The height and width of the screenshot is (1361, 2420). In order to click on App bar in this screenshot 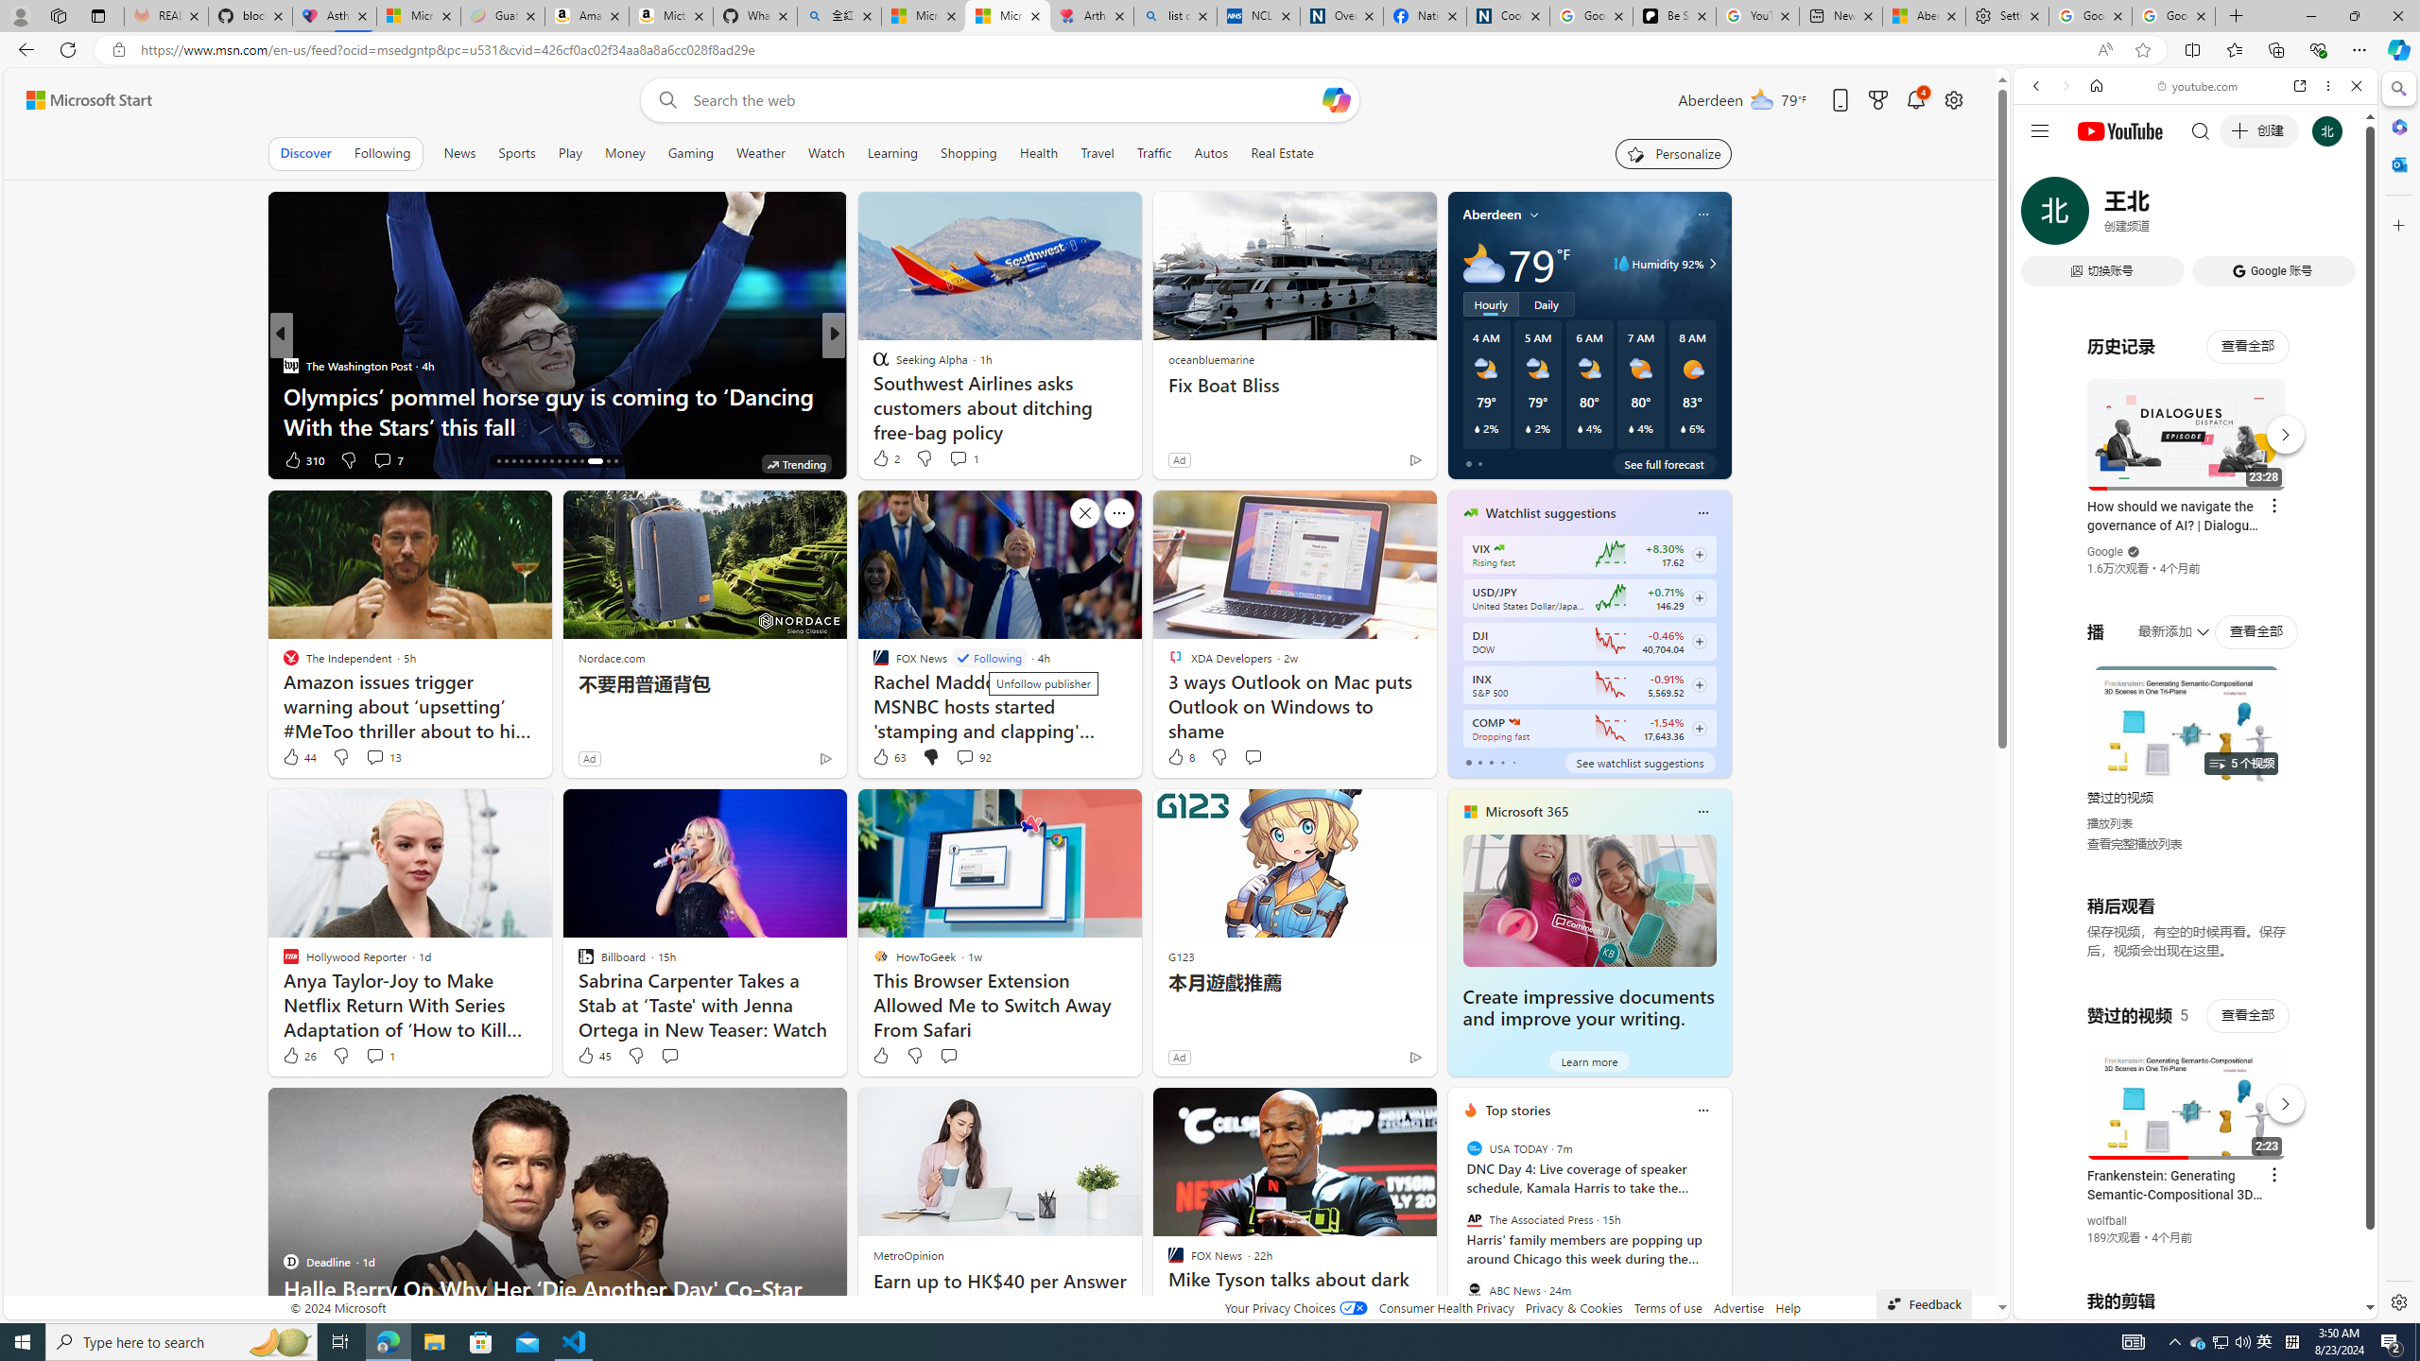, I will do `click(1210, 50)`.